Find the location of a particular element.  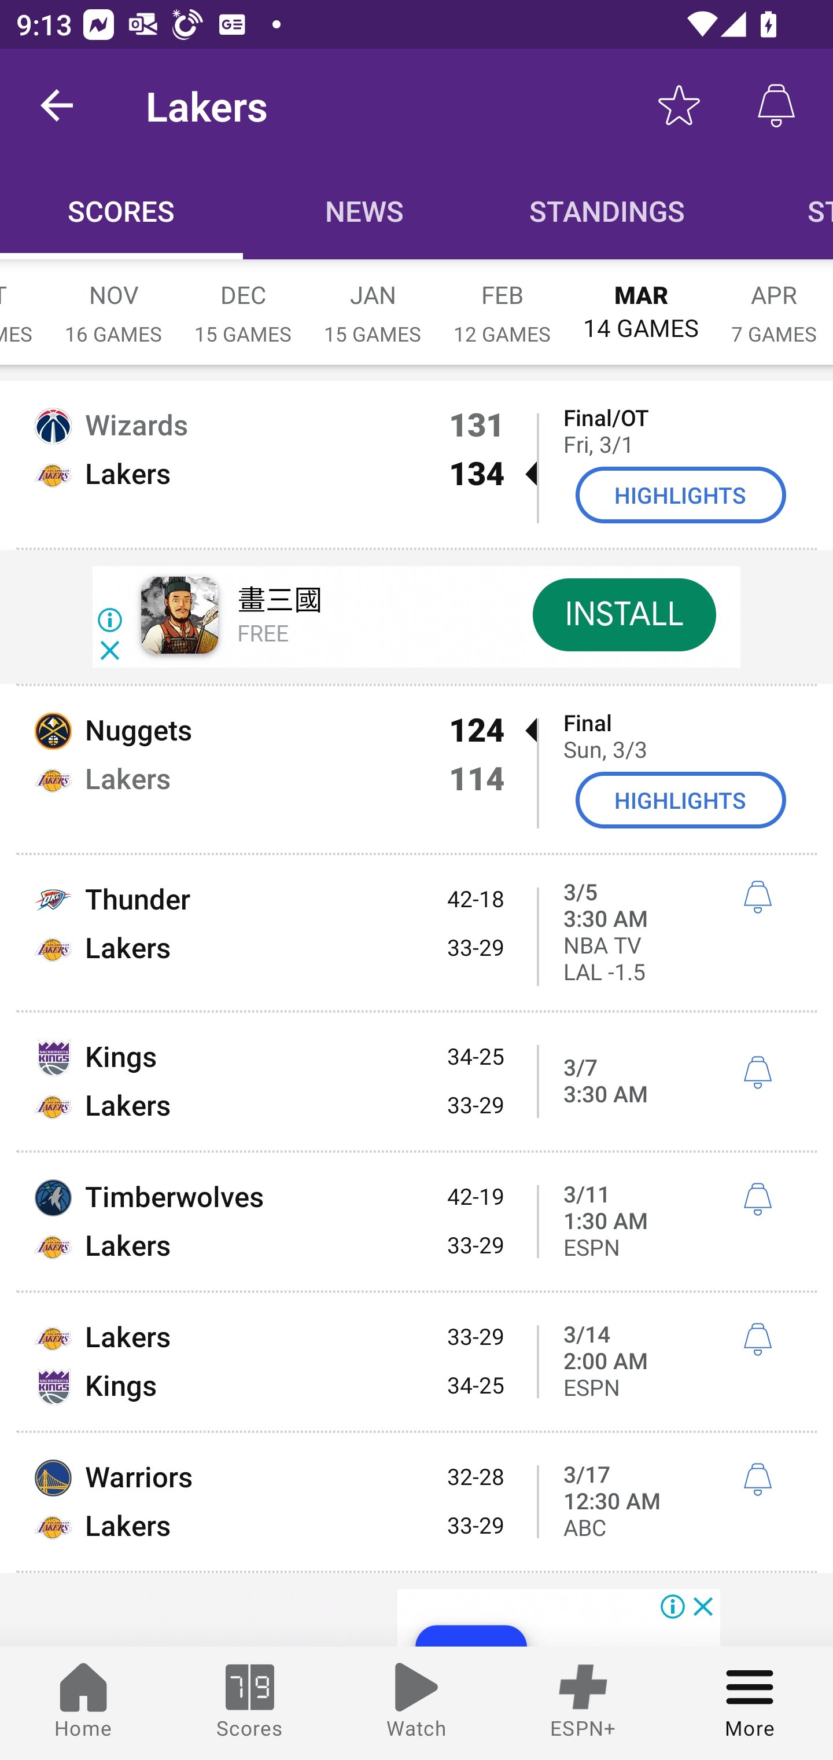

í is located at coordinates (757, 1199).